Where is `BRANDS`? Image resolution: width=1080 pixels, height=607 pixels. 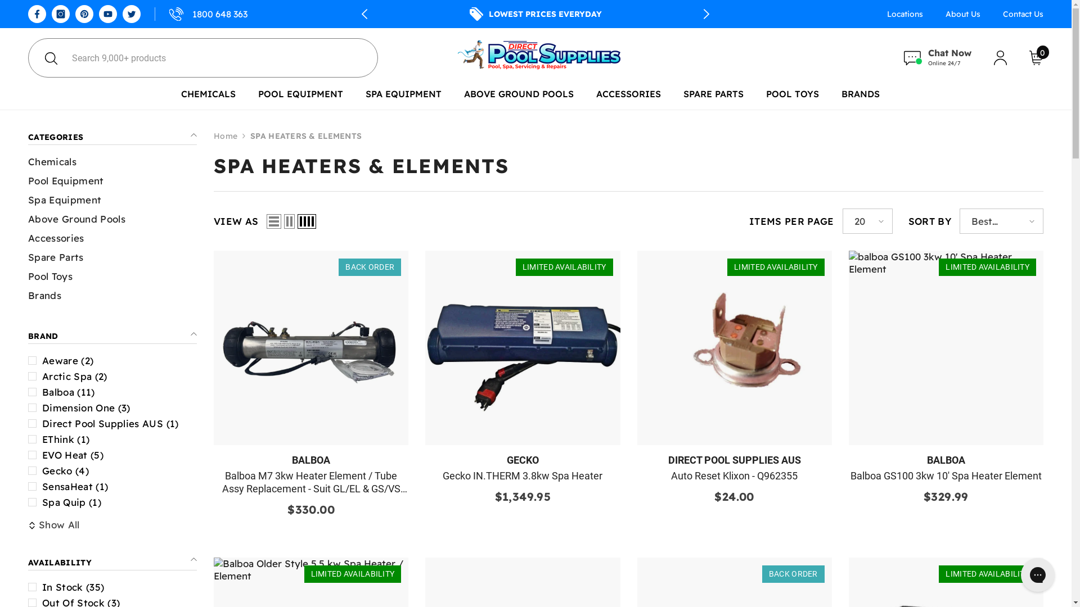
BRANDS is located at coordinates (861, 98).